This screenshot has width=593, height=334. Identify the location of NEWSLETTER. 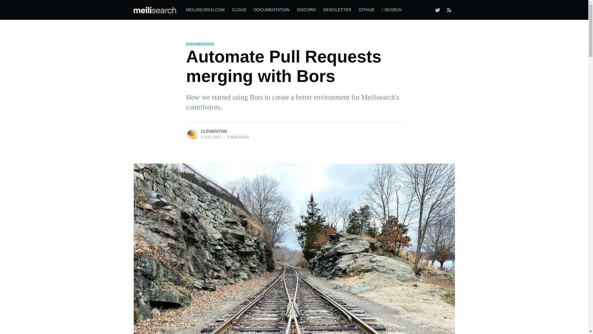
(337, 10).